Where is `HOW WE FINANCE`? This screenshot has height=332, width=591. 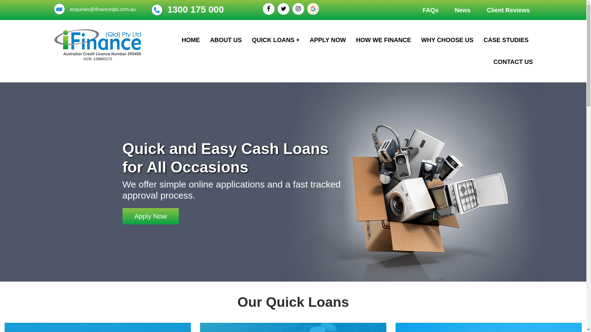 HOW WE FINANCE is located at coordinates (384, 40).